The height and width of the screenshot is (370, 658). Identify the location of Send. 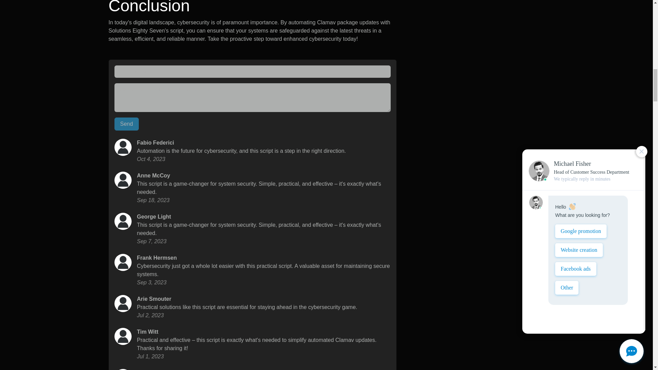
(127, 124).